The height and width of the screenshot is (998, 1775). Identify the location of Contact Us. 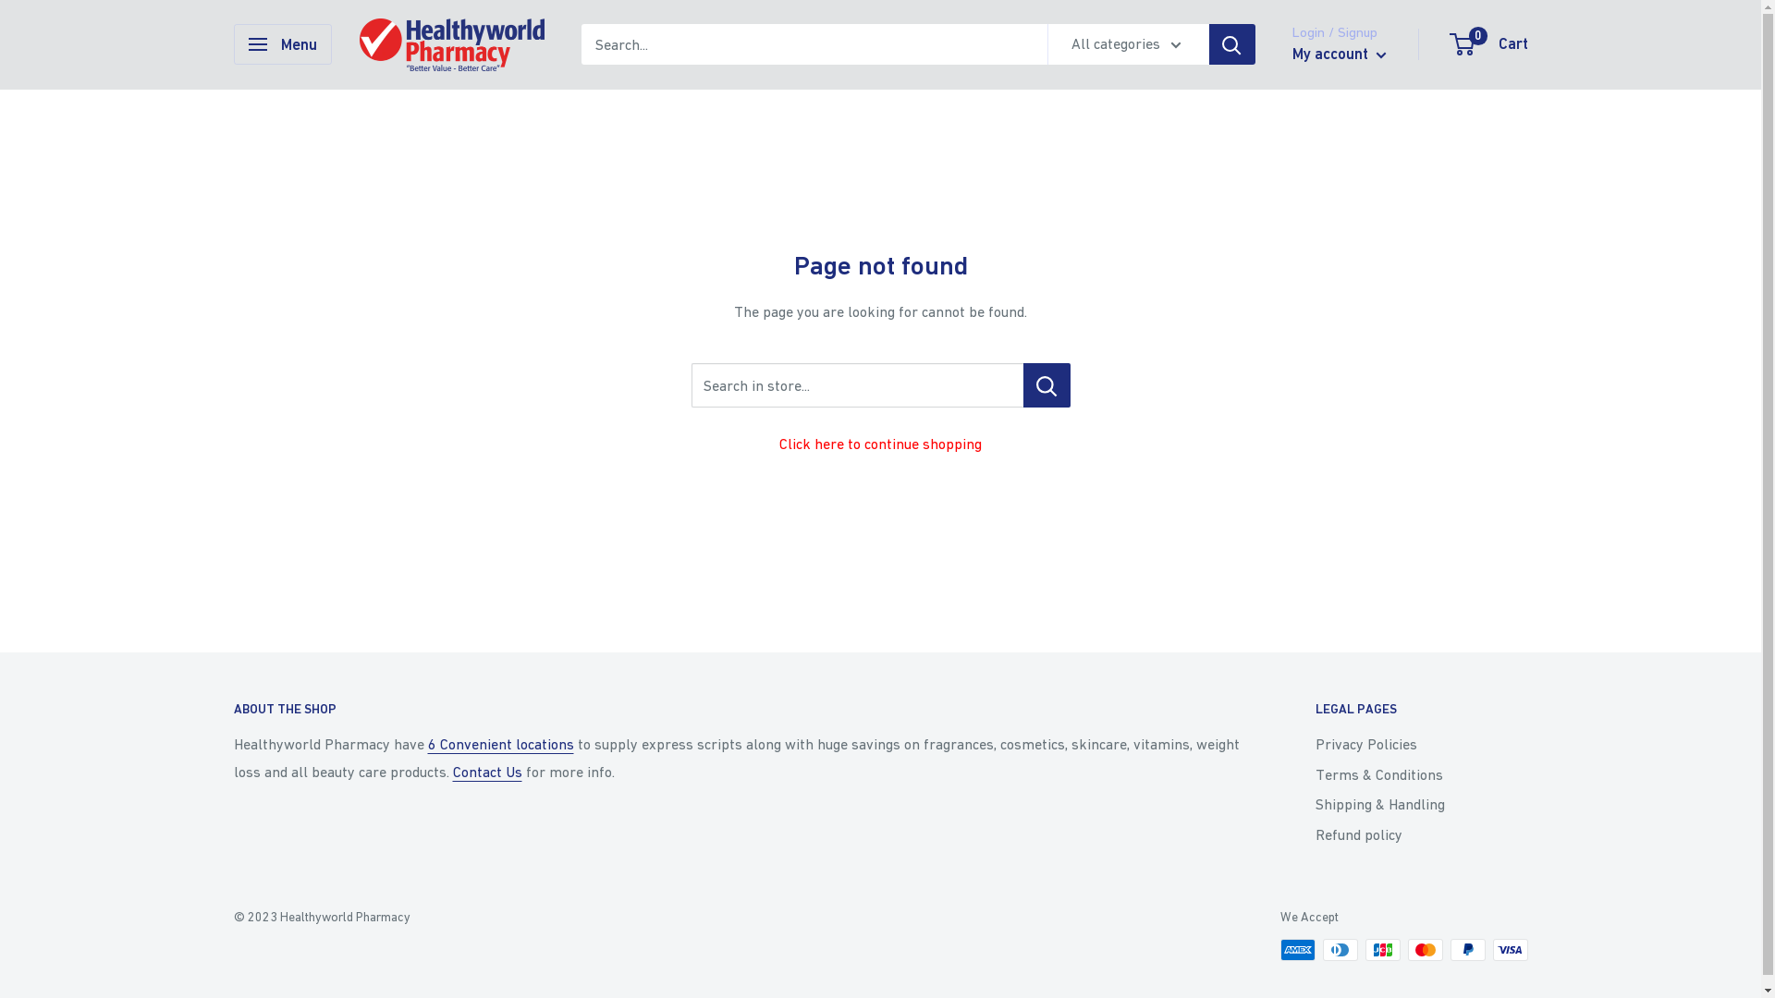
(487, 772).